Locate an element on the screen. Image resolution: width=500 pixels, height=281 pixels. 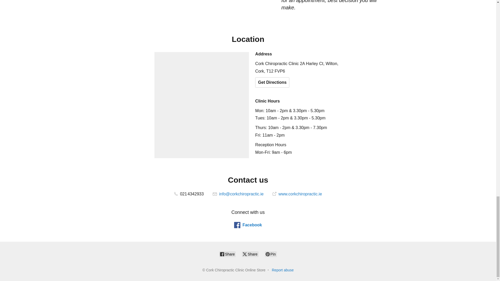
Share is located at coordinates (250, 254).